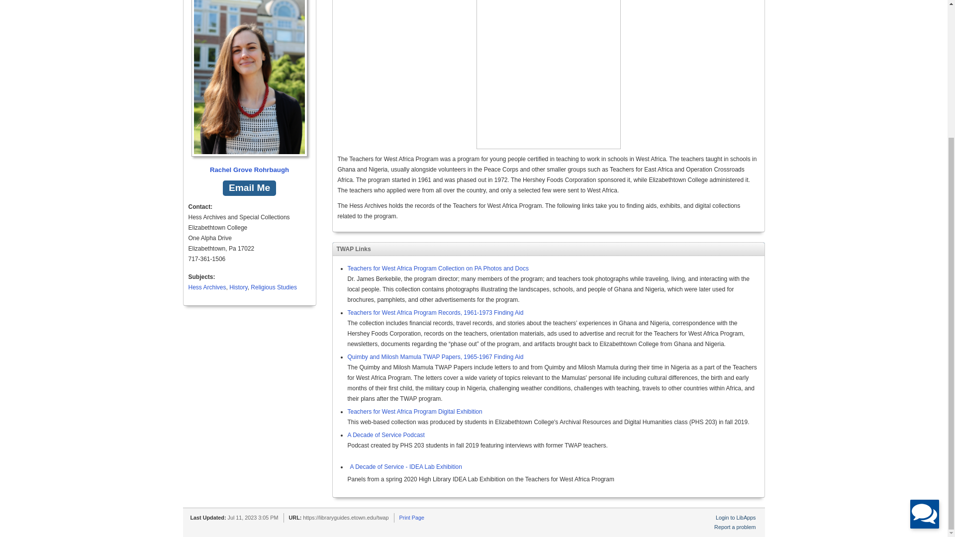 The width and height of the screenshot is (955, 537). What do you see at coordinates (415, 411) in the screenshot?
I see `Teachers for West Africa Program Digital Exhibition` at bounding box center [415, 411].